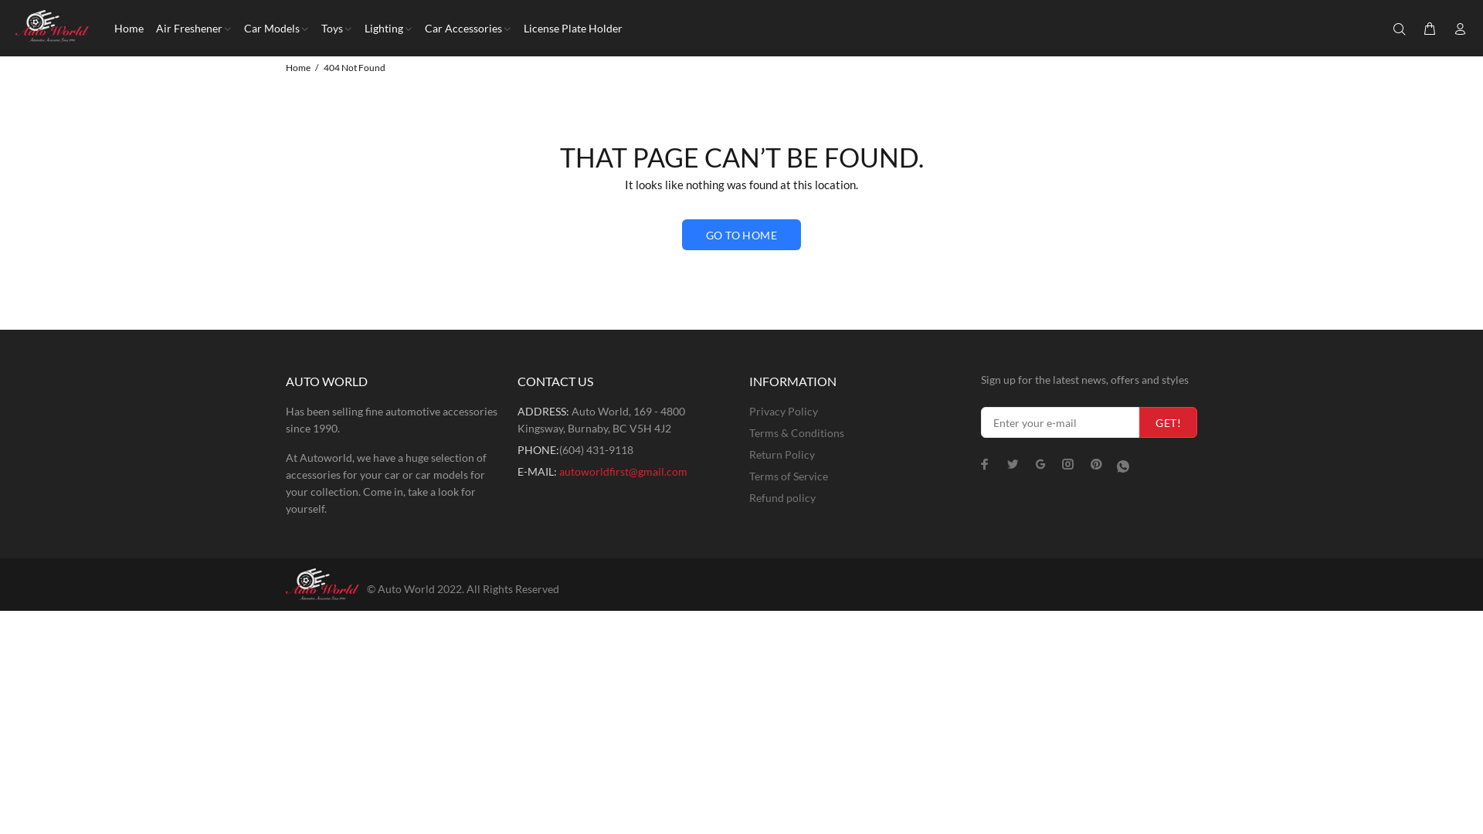 The image size is (1483, 834). I want to click on Toys, so click(337, 28).